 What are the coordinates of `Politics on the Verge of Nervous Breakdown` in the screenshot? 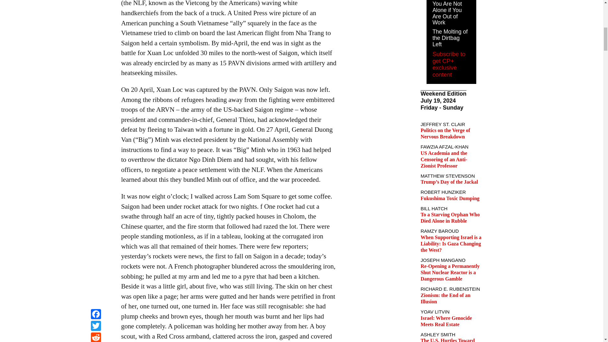 It's located at (445, 133).